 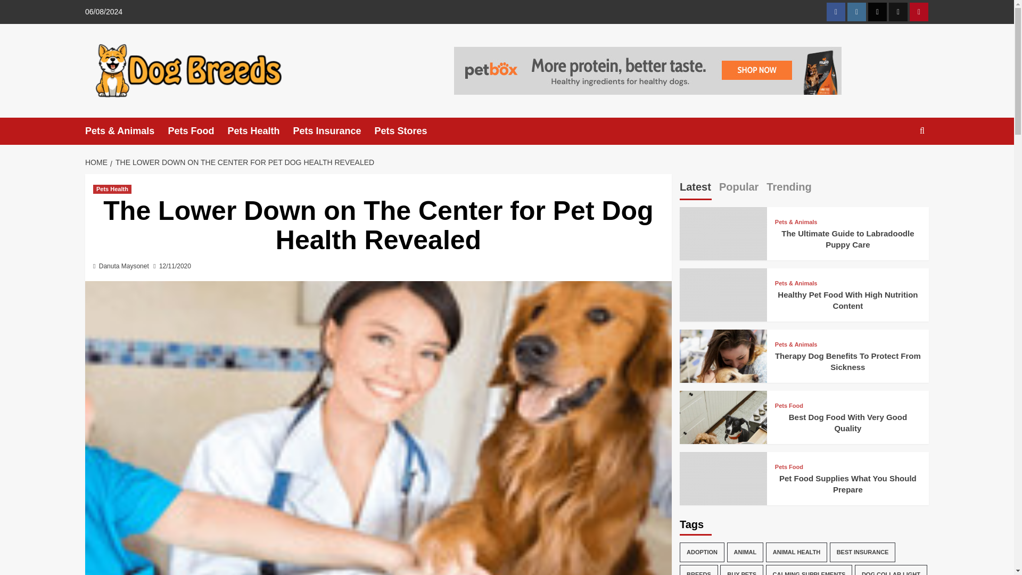 I want to click on Instagram, so click(x=856, y=12).